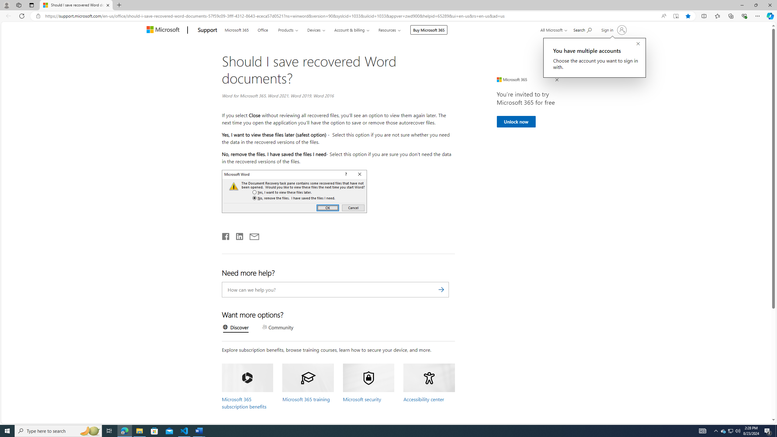 The height and width of the screenshot is (437, 777). I want to click on Favorites, so click(718, 16).